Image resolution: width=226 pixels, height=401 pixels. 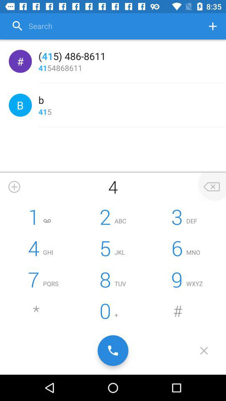 I want to click on option, so click(x=104, y=26).